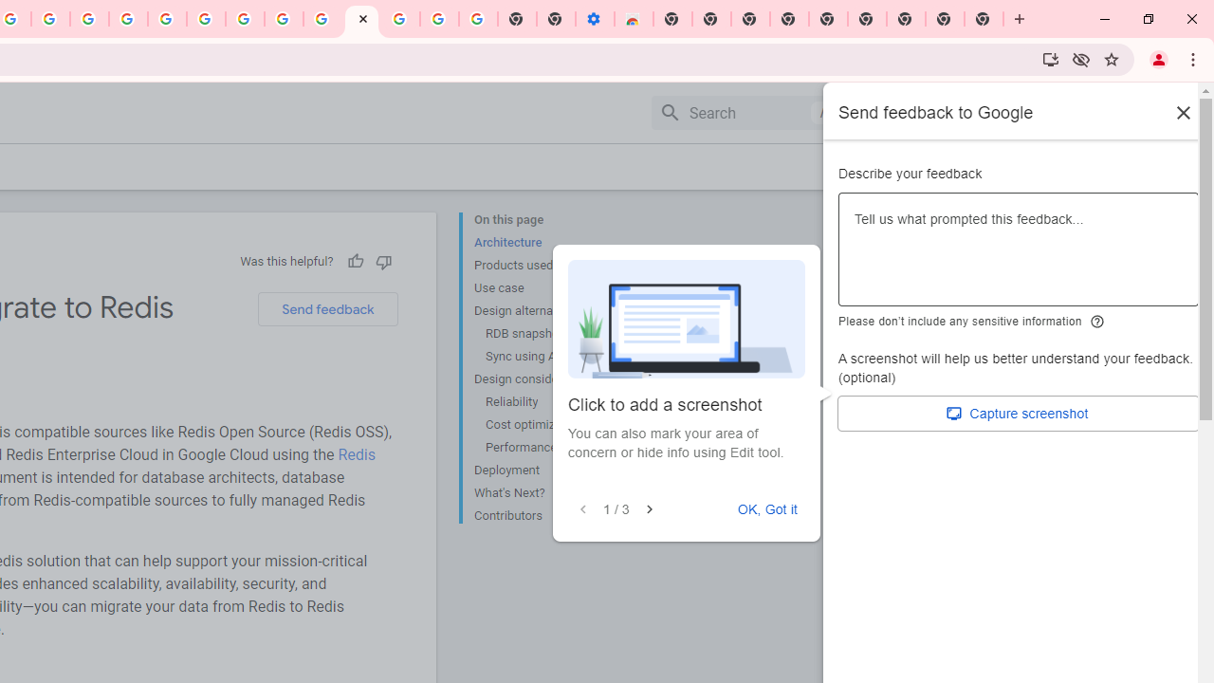  I want to click on Previous, so click(583, 509).